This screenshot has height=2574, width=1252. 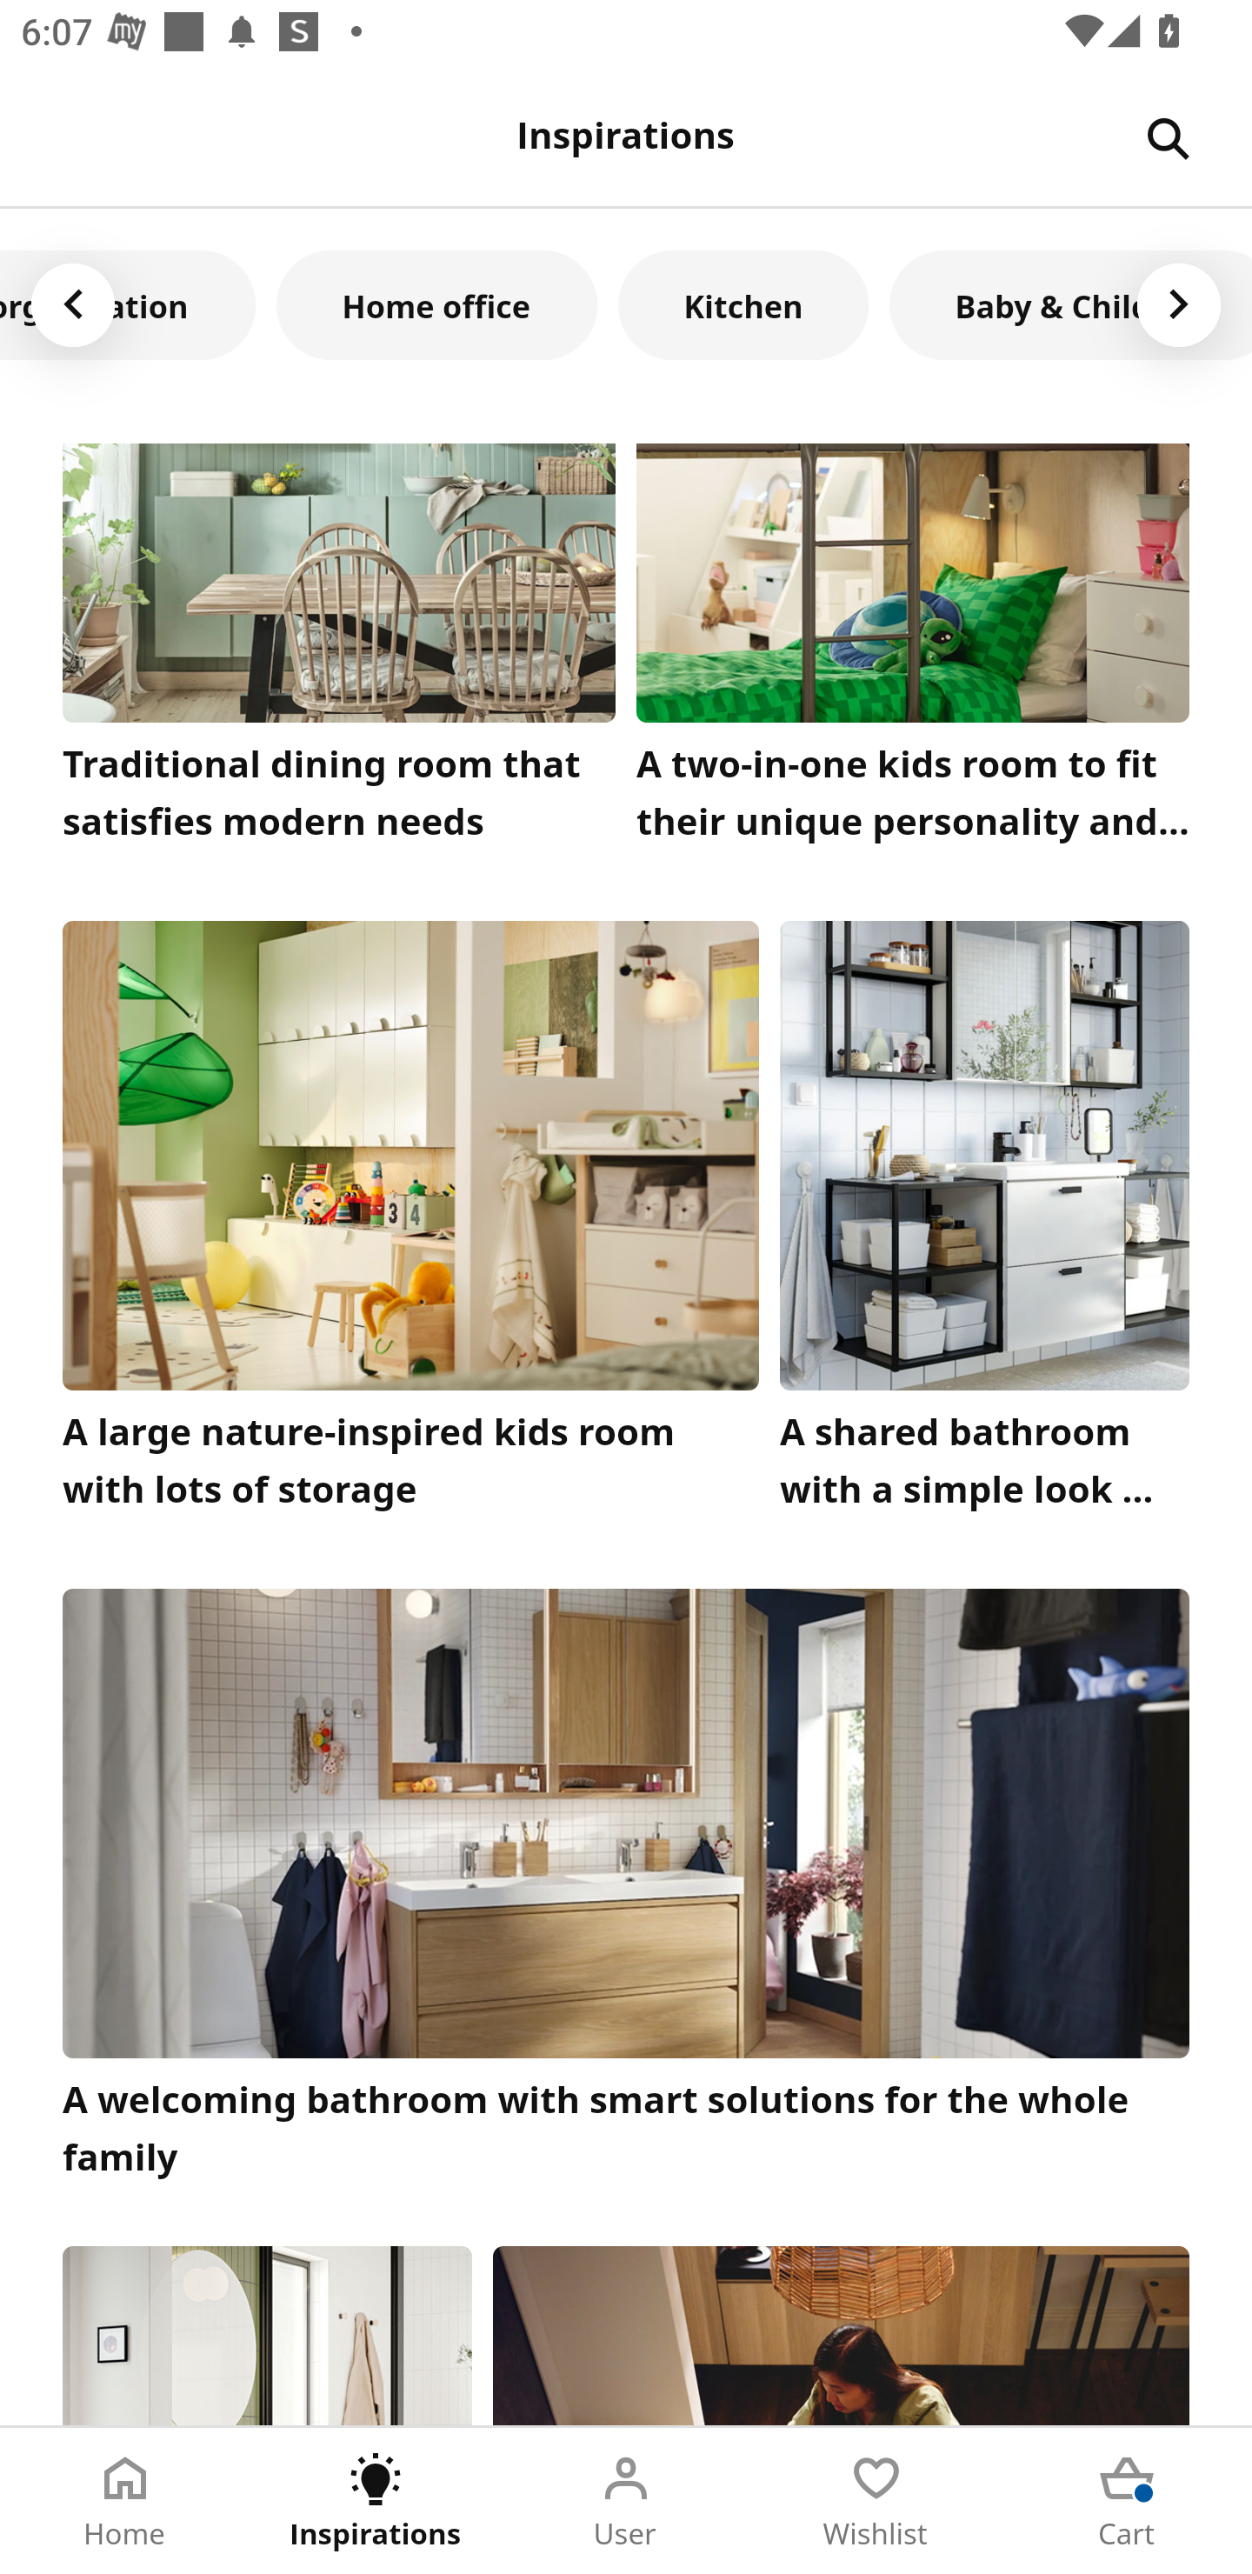 I want to click on Cart
Tab 5 of 5, so click(x=1127, y=2501).